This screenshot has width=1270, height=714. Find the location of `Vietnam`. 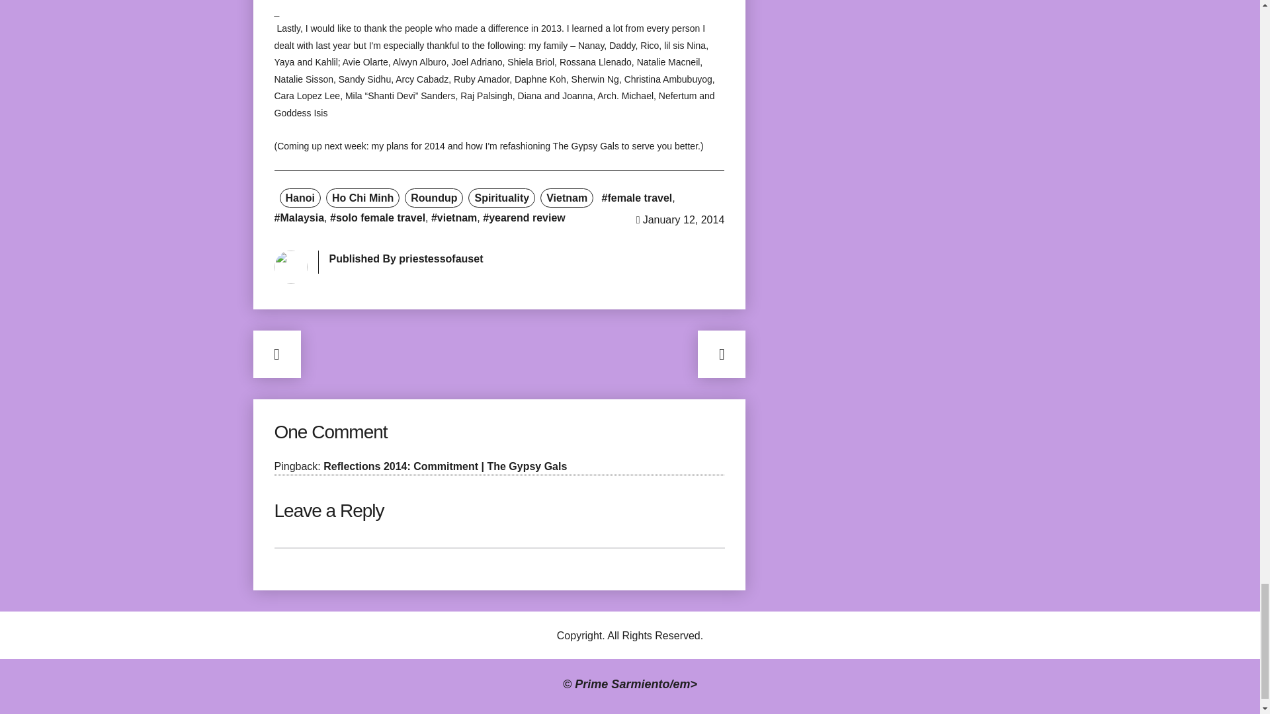

Vietnam is located at coordinates (566, 198).